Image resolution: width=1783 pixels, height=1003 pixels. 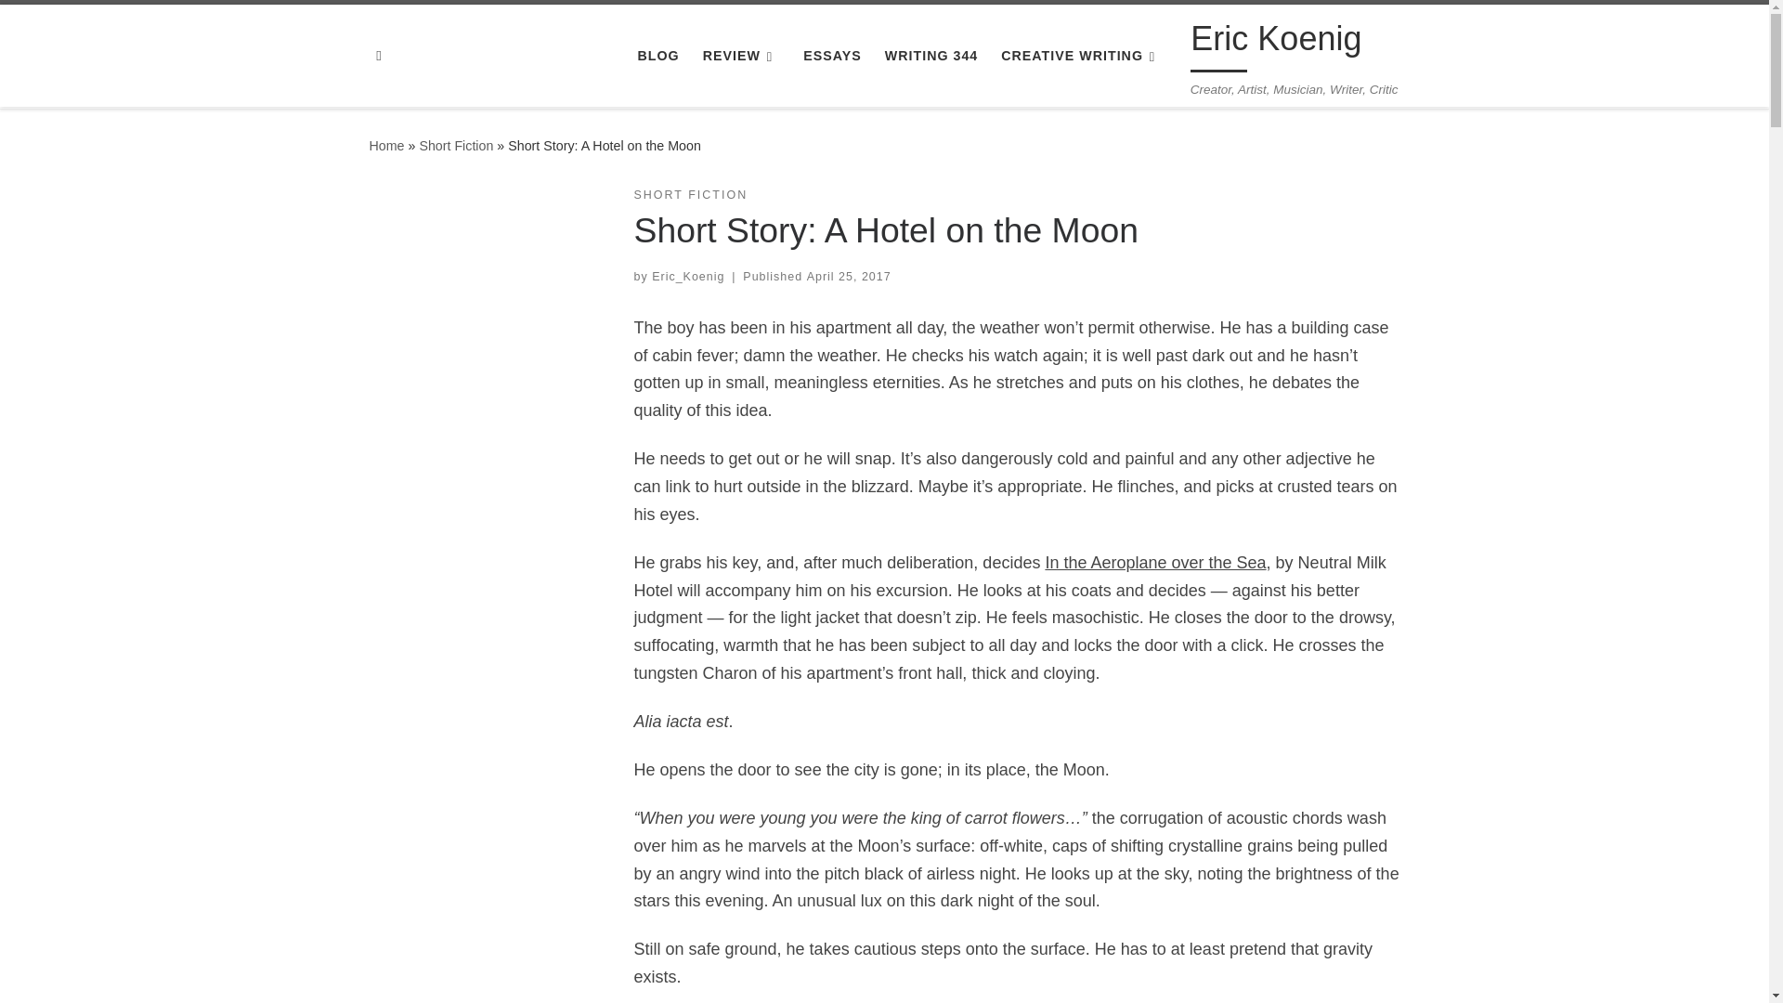 What do you see at coordinates (657, 56) in the screenshot?
I see `BLOG` at bounding box center [657, 56].